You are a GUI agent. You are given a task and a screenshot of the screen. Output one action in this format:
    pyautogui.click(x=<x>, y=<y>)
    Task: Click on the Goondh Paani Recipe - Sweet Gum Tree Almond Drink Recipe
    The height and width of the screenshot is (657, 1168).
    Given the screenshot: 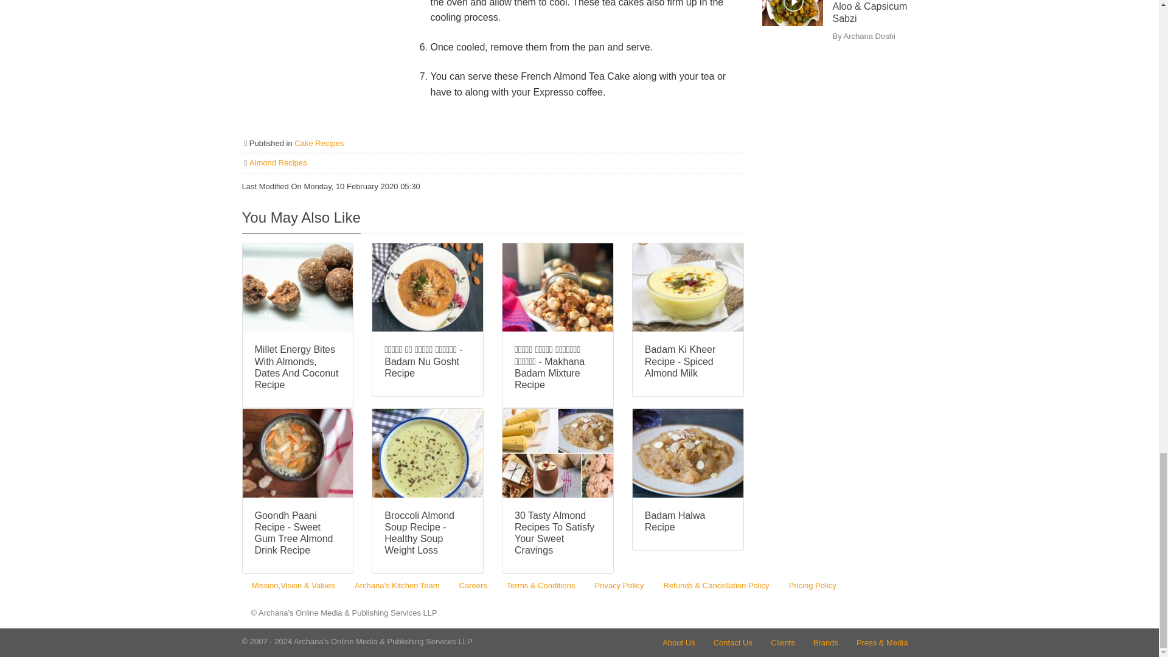 What is the action you would take?
    pyautogui.click(x=297, y=533)
    